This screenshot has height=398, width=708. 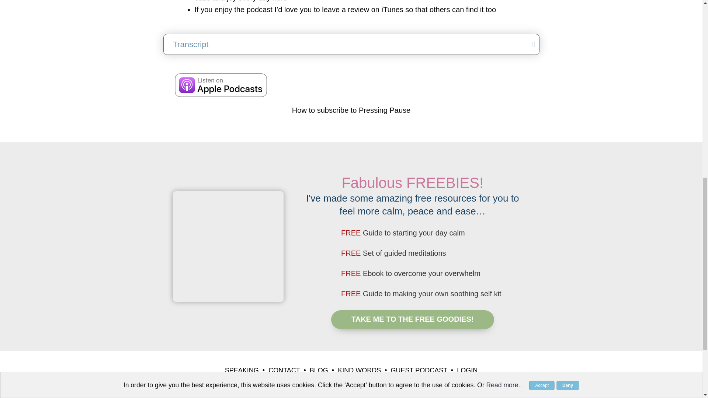 What do you see at coordinates (242, 370) in the screenshot?
I see `SPEAKING` at bounding box center [242, 370].